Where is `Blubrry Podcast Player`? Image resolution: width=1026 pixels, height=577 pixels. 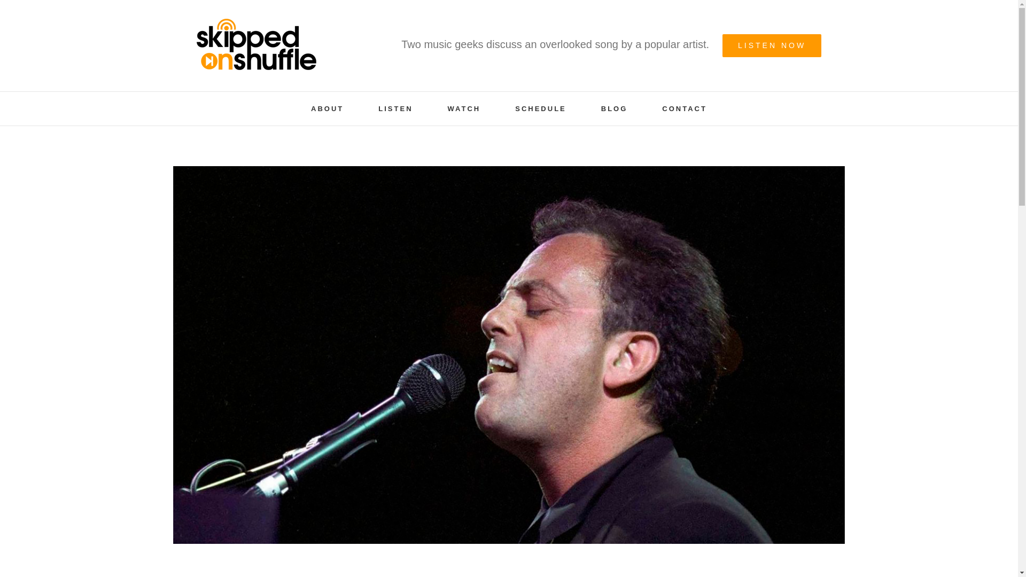 Blubrry Podcast Player is located at coordinates (509, 568).